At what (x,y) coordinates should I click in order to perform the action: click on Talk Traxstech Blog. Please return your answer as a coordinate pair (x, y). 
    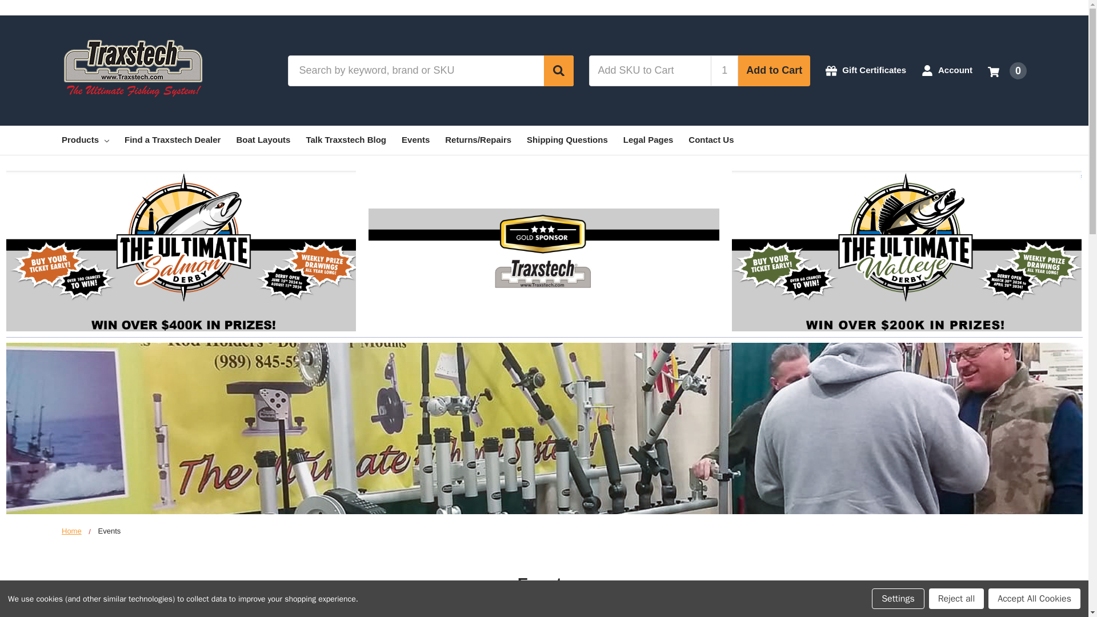
    Looking at the image, I should click on (346, 141).